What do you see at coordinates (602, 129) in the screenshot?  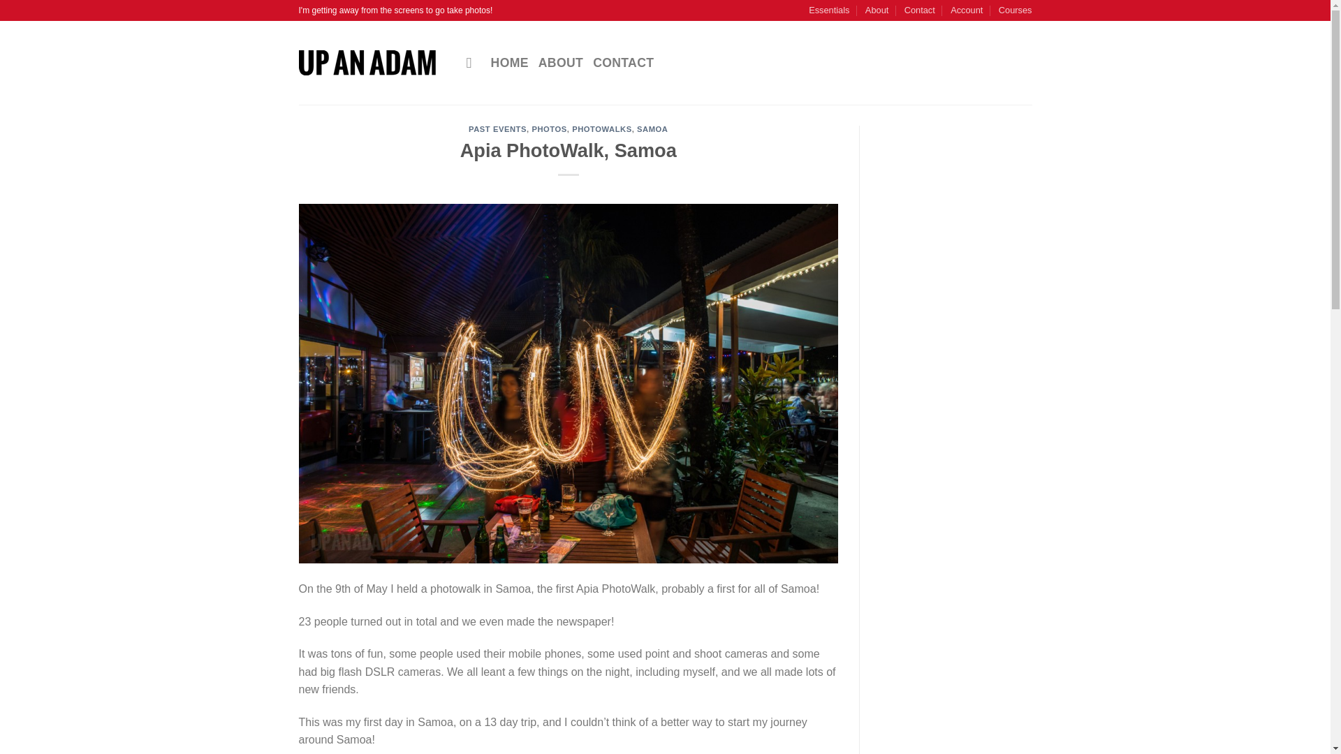 I see `PHOTOWALKS` at bounding box center [602, 129].